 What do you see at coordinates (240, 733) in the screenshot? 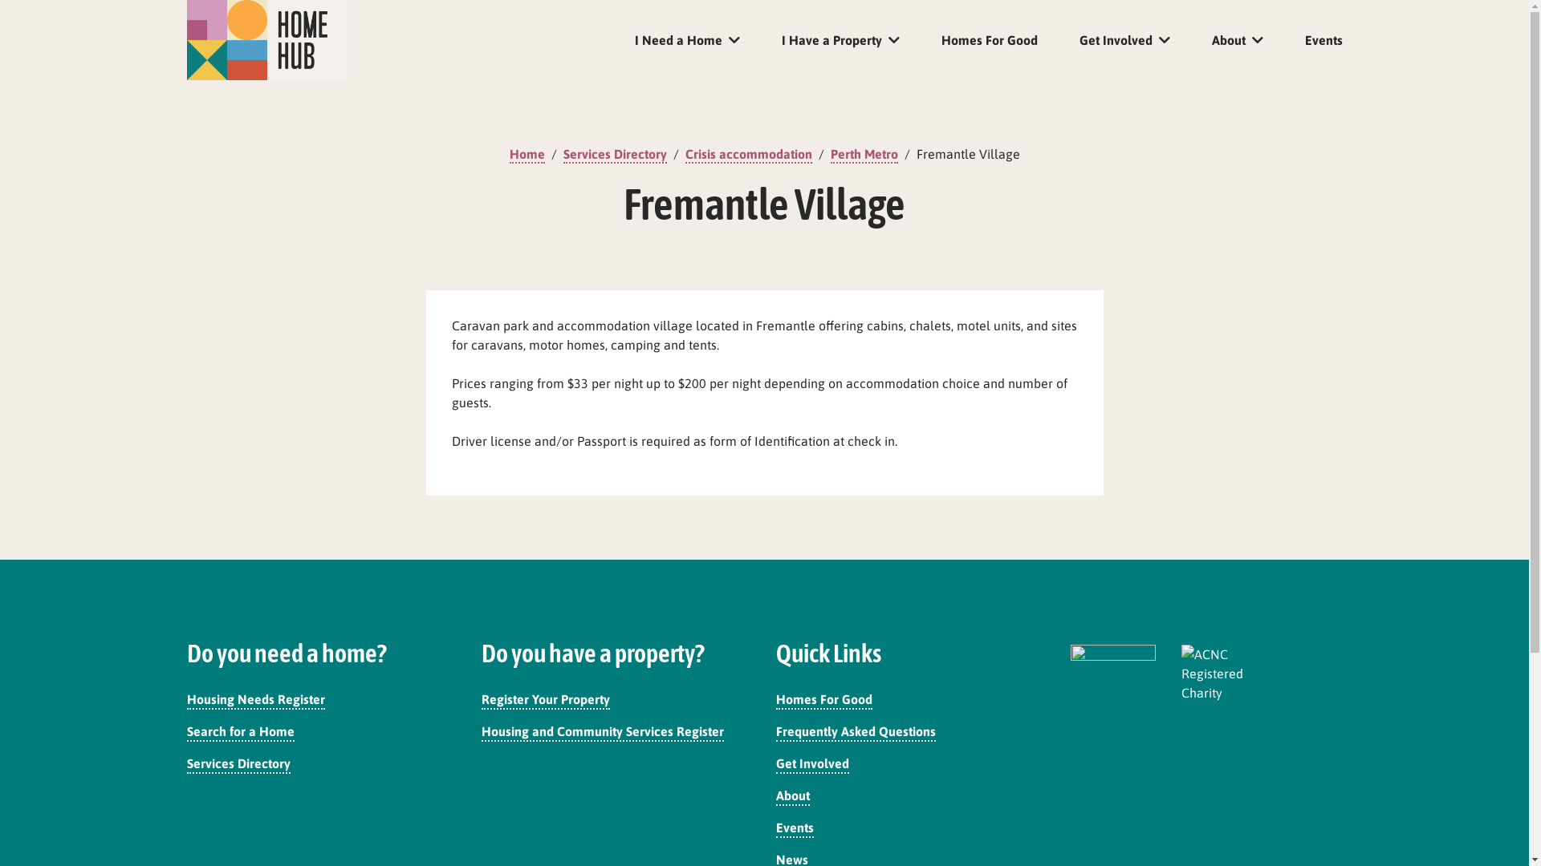
I see `Search for a Home` at bounding box center [240, 733].